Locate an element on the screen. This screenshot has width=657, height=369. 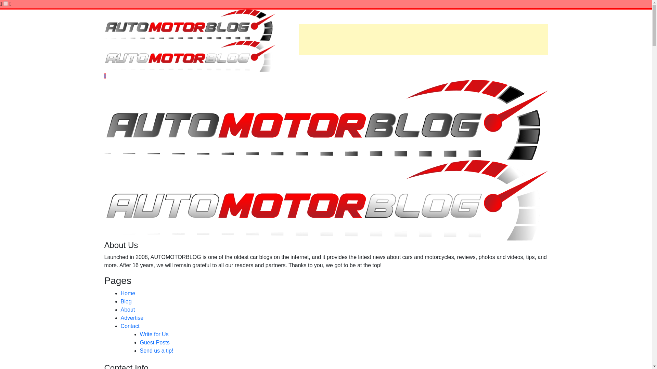
Guest Posts is located at coordinates (154, 342).